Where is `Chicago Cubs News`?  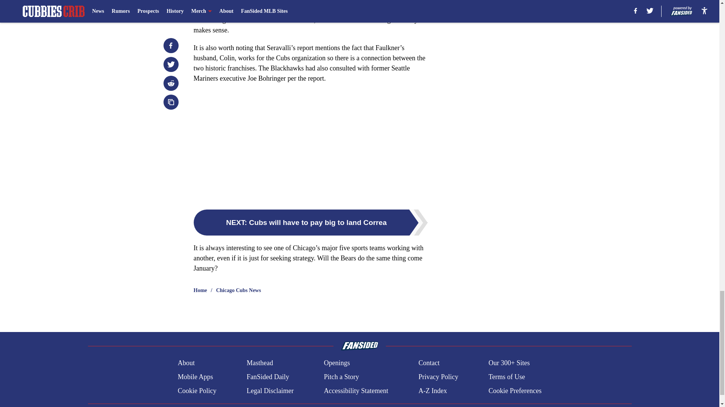 Chicago Cubs News is located at coordinates (239, 290).